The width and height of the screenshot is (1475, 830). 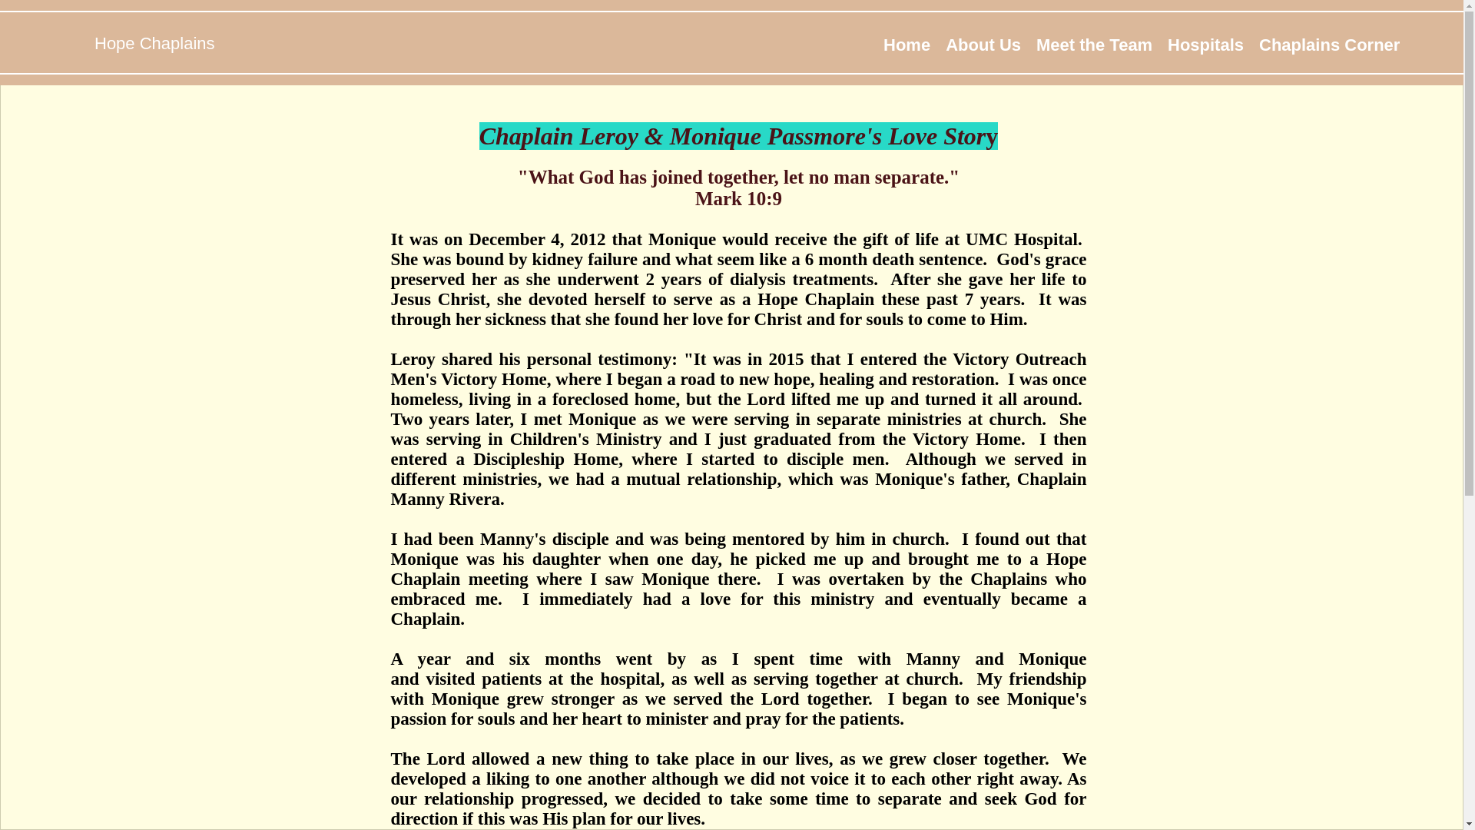 I want to click on About Us, so click(x=983, y=45).